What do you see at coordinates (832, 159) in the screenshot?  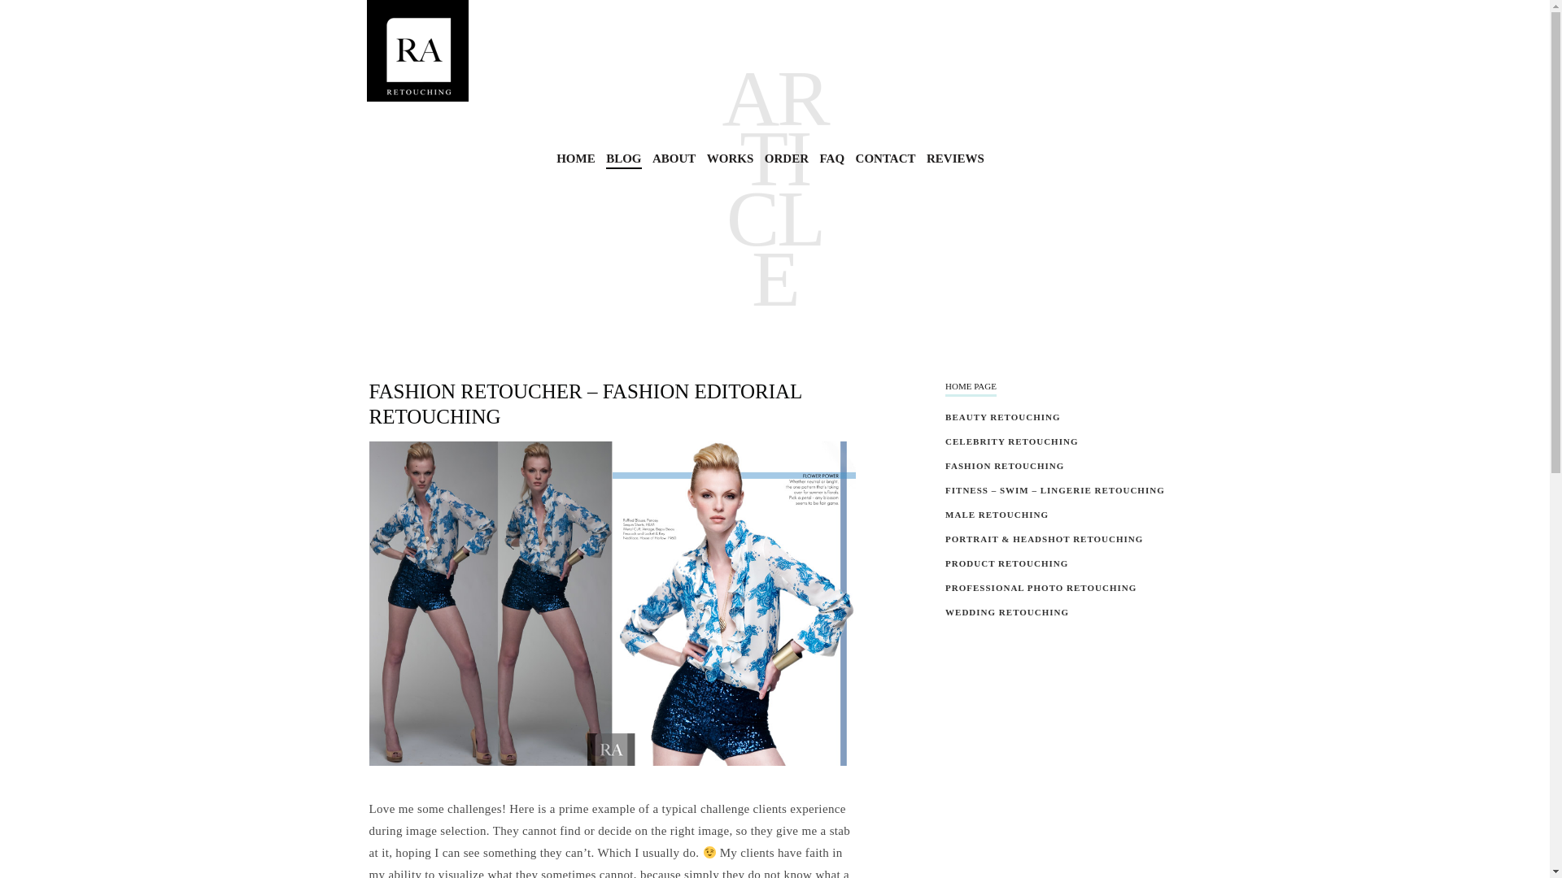 I see `FAQ` at bounding box center [832, 159].